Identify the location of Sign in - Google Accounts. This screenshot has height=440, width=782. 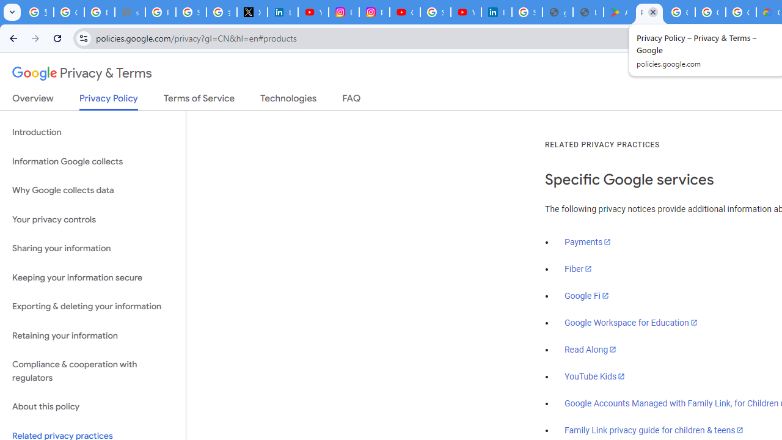
(191, 12).